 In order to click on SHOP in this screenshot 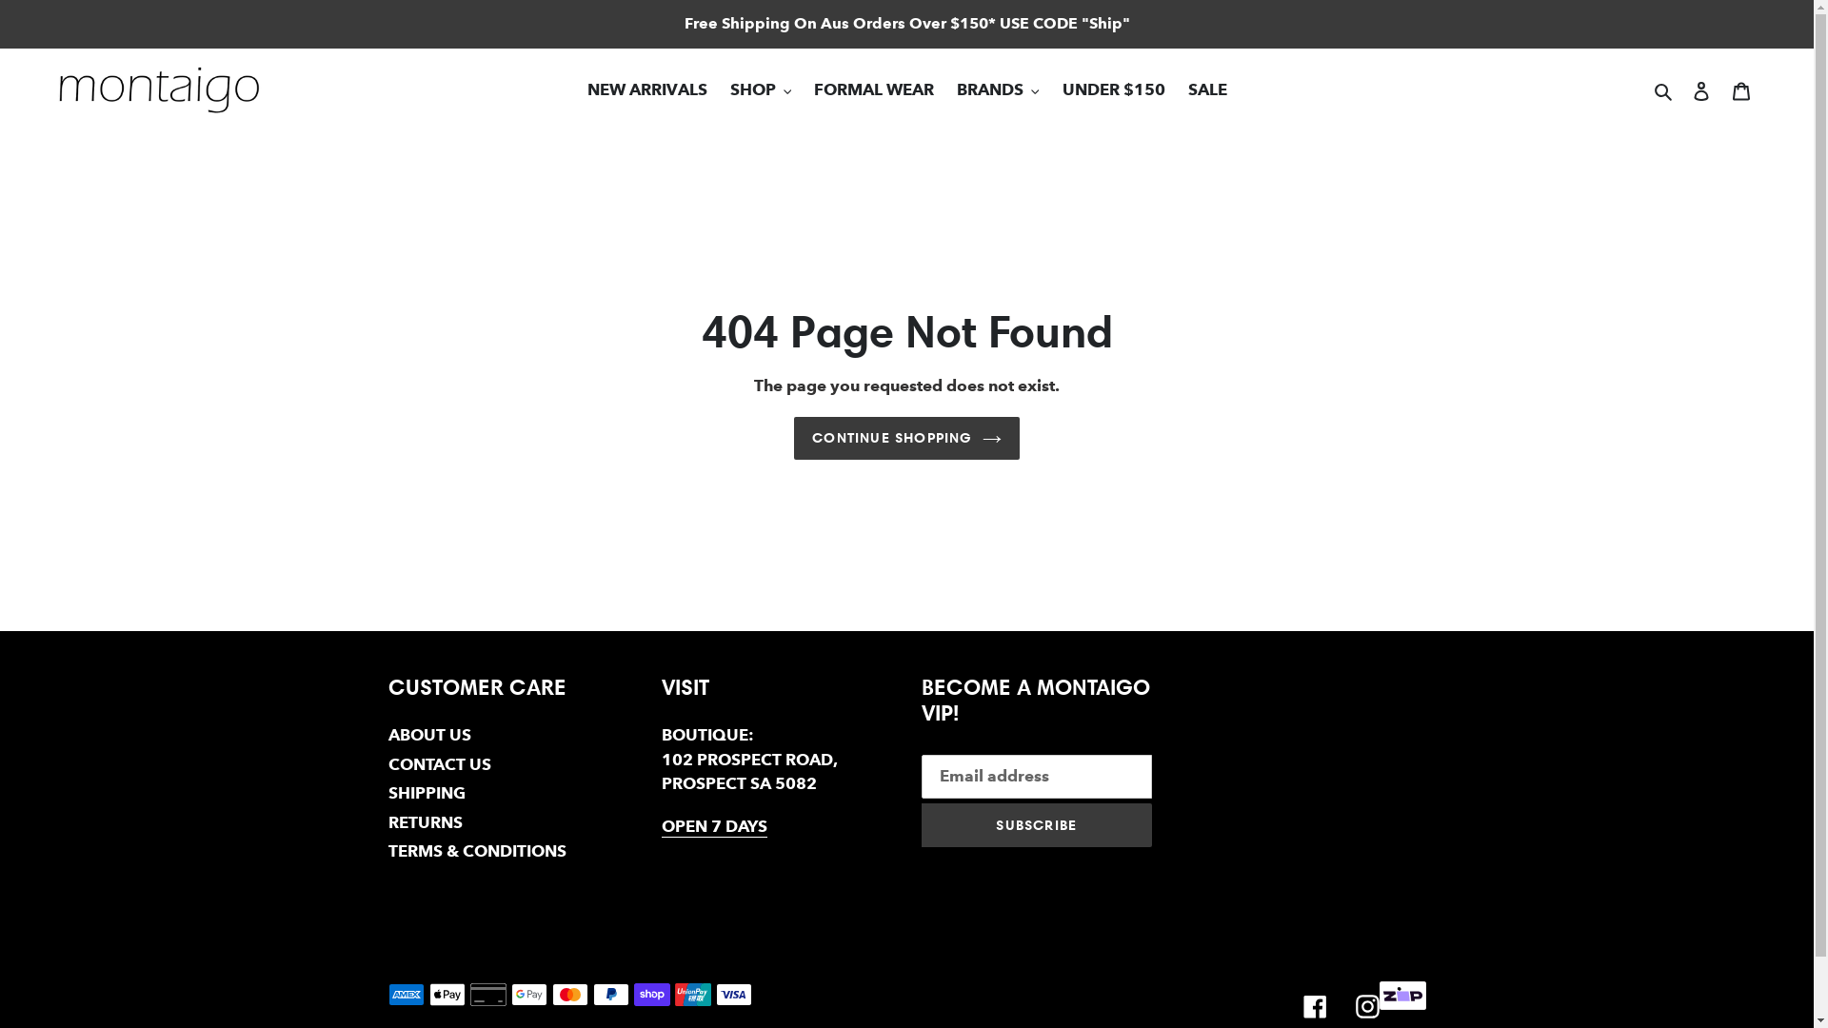, I will do `click(760, 90)`.